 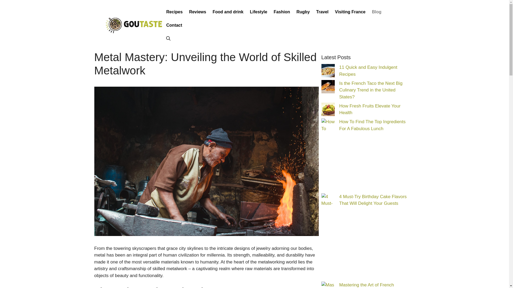 I want to click on Contact, so click(x=174, y=25).